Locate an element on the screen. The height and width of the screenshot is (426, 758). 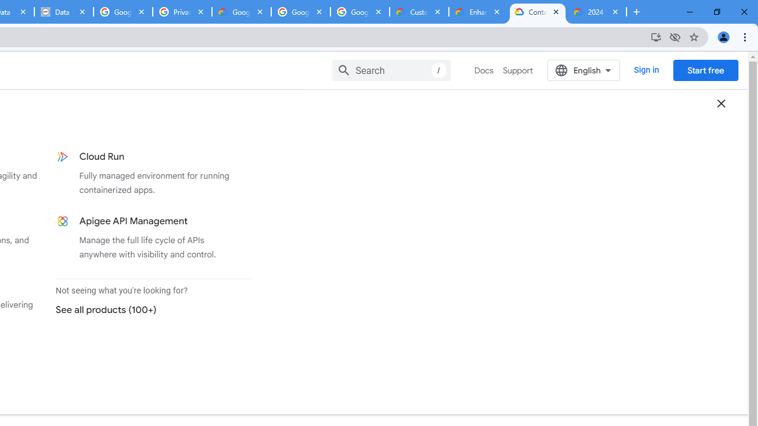
English is located at coordinates (584, 70).